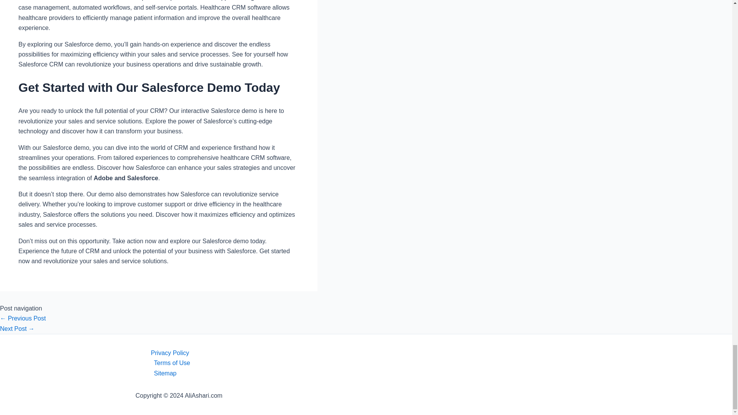 Image resolution: width=738 pixels, height=415 pixels. Describe the element at coordinates (373, 363) in the screenshot. I see `Terms of Use` at that location.